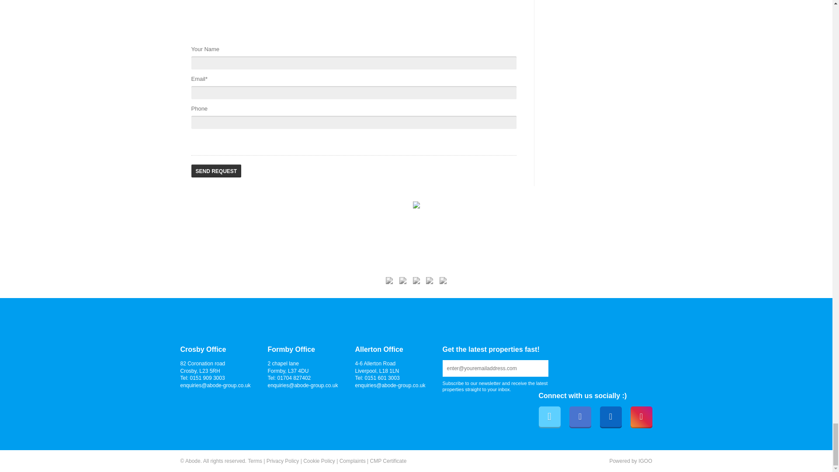  Describe the element at coordinates (353, 461) in the screenshot. I see `Complaints` at that location.